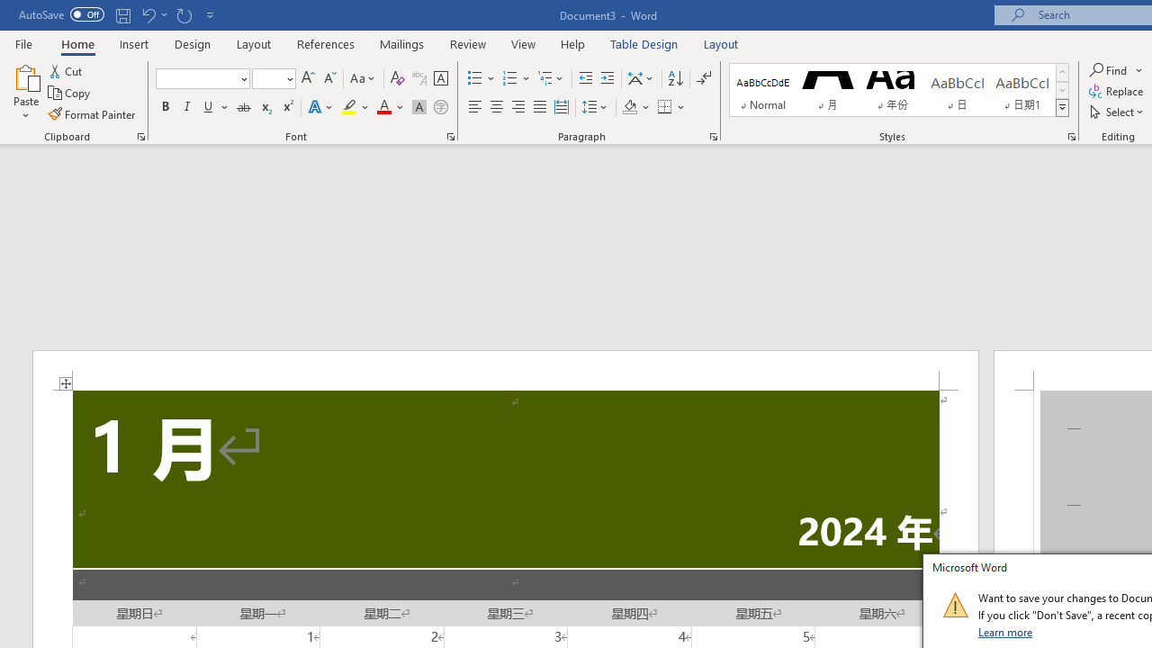 The height and width of the screenshot is (648, 1152). I want to click on Class: NetUIImage, so click(955, 605).